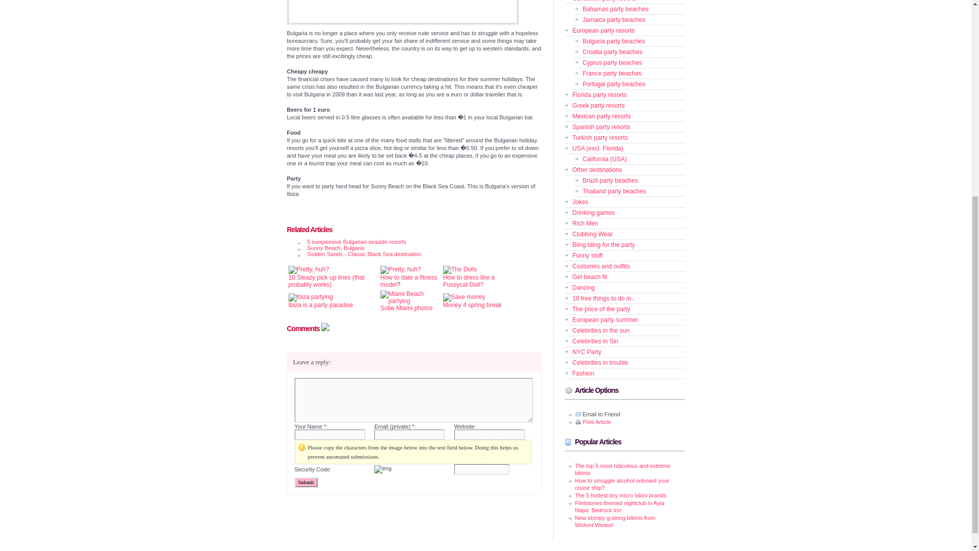  What do you see at coordinates (469, 277) in the screenshot?
I see `How to dress like a Pussycat Doll?` at bounding box center [469, 277].